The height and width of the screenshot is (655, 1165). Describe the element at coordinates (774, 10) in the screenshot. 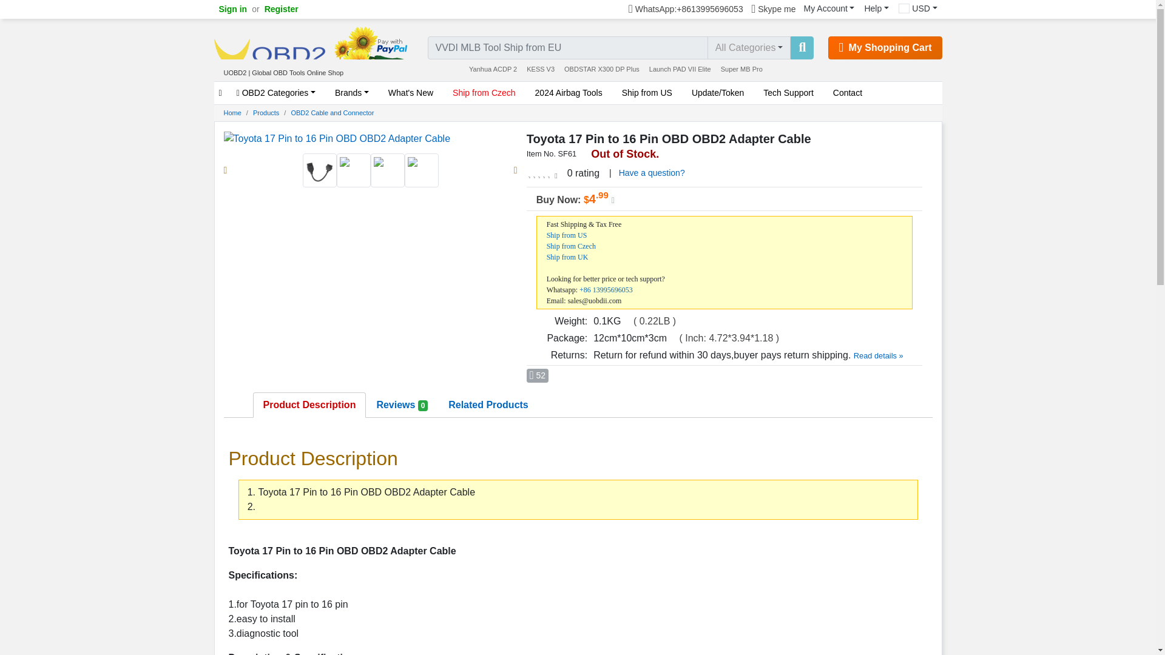

I see `Skype:UOBD2.COM` at that location.